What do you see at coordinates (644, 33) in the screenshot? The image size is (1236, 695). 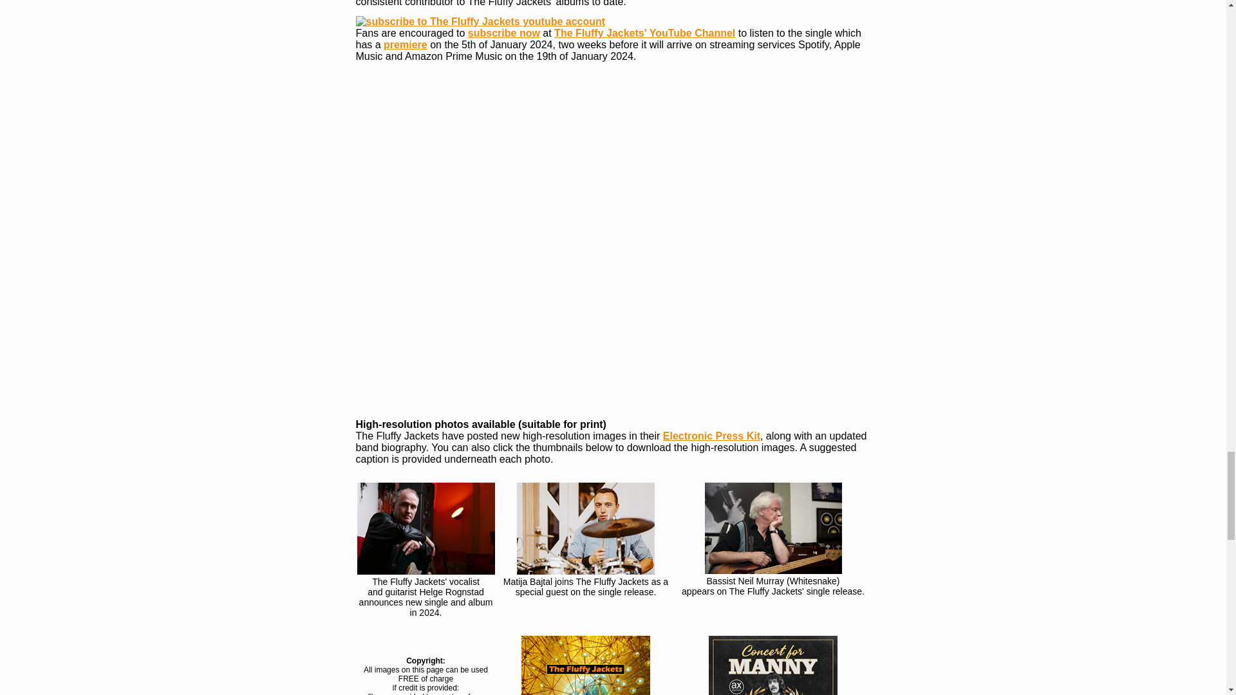 I see `The Fluffy Jackets' YouTube Channel` at bounding box center [644, 33].